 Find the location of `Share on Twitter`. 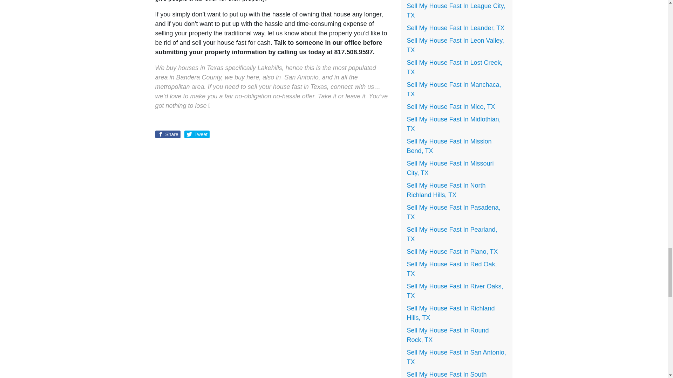

Share on Twitter is located at coordinates (197, 134).